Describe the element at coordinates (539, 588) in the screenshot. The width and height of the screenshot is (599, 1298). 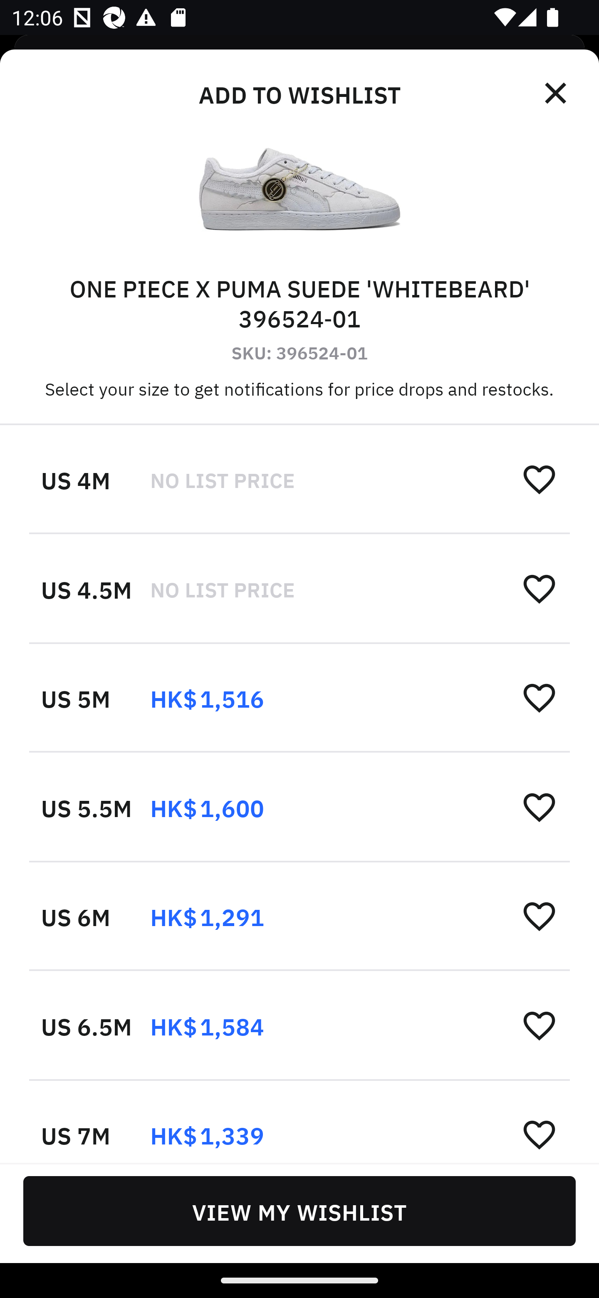
I see `󰋕` at that location.